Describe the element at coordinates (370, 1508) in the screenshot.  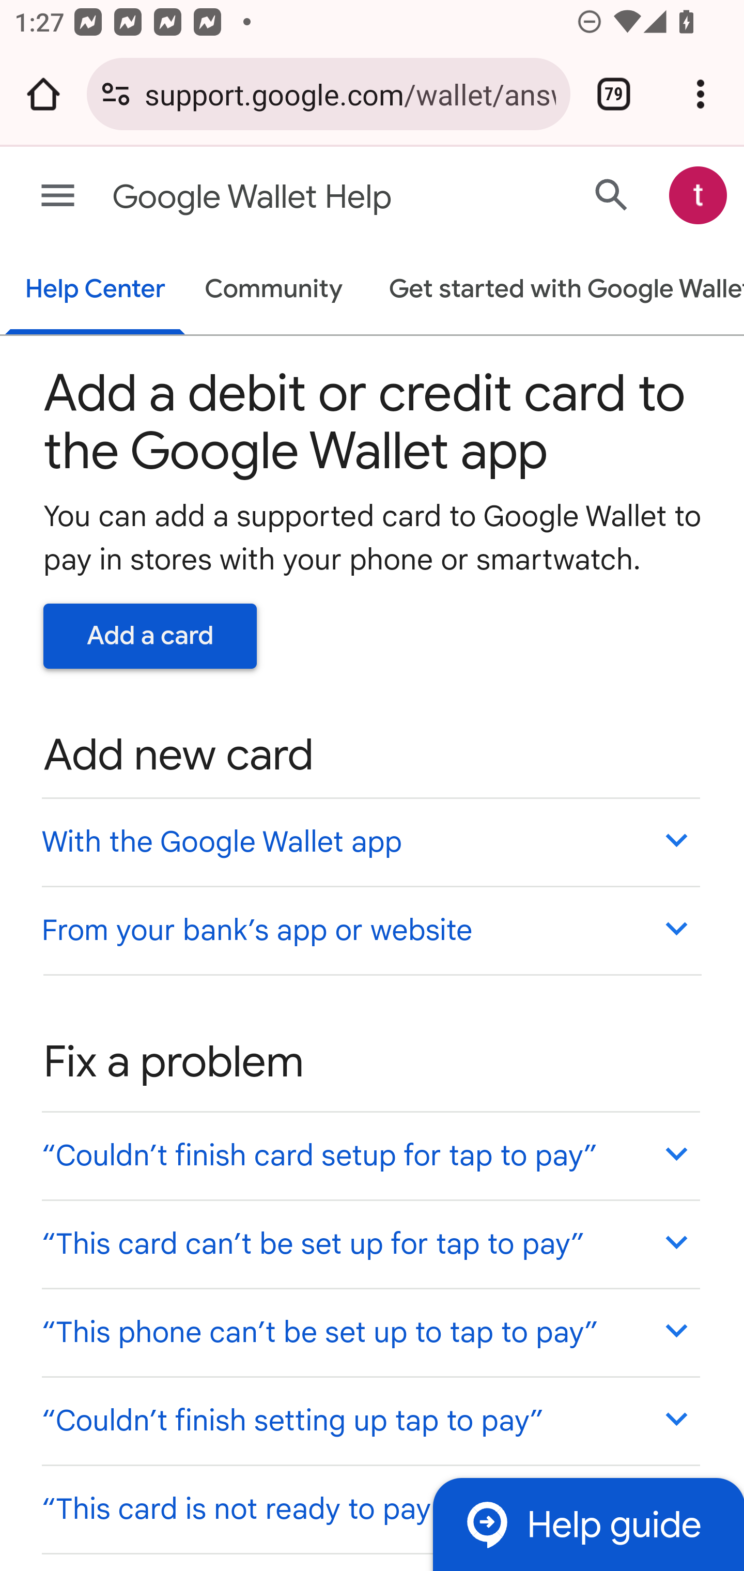
I see `“This card is not ready to pay online”` at that location.